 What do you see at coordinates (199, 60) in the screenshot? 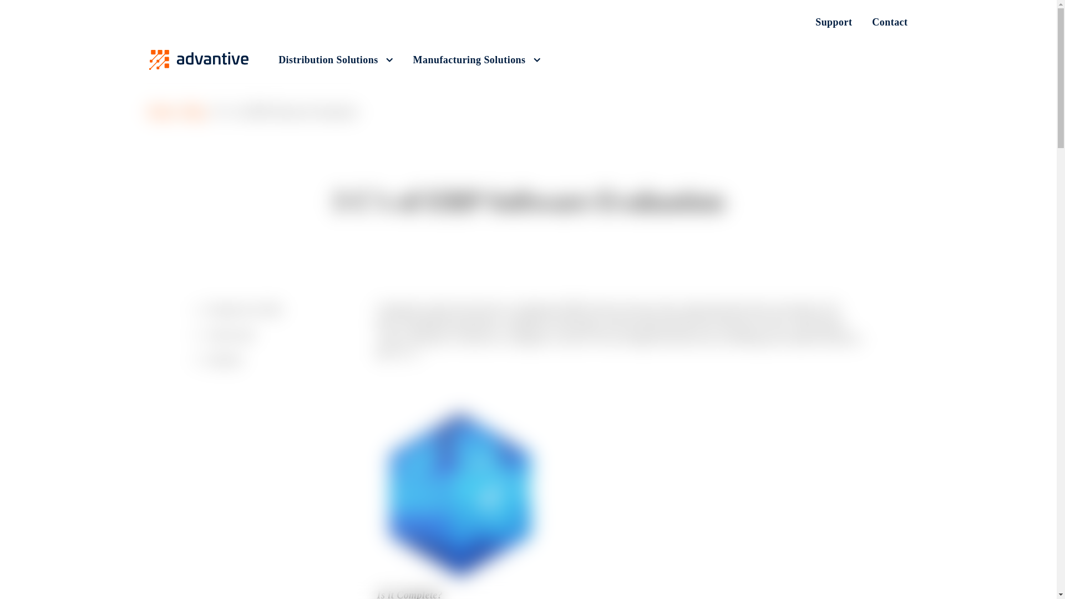
I see `Advantive Home` at bounding box center [199, 60].